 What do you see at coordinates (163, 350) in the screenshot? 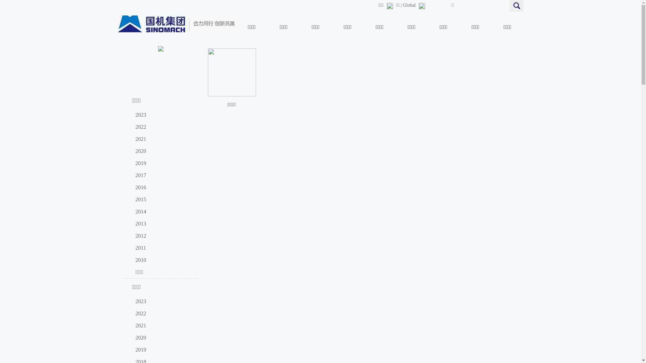
I see `2019` at bounding box center [163, 350].